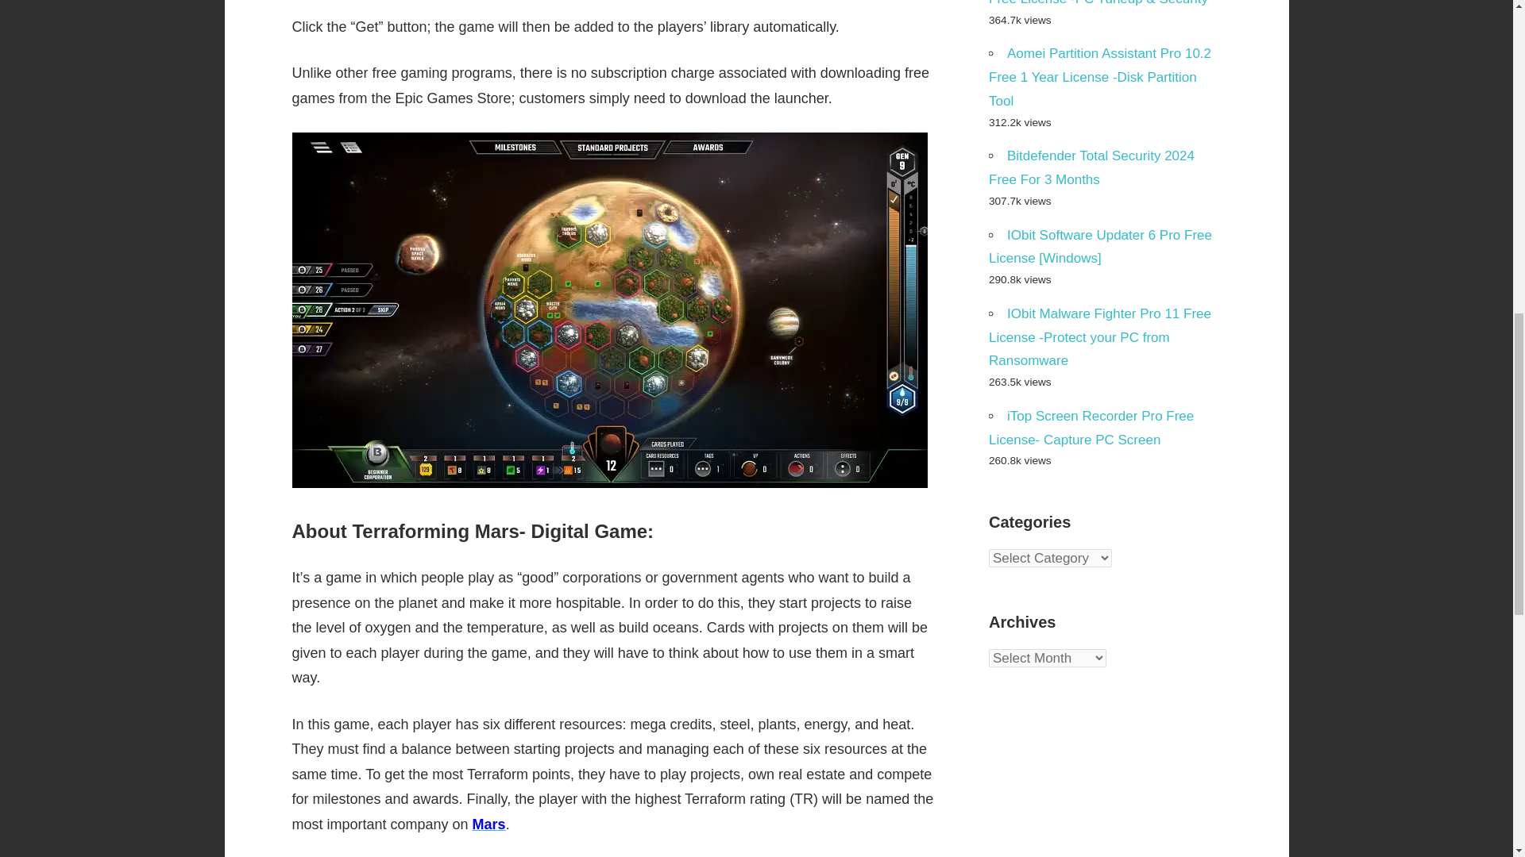 The height and width of the screenshot is (857, 1525). What do you see at coordinates (1091, 428) in the screenshot?
I see `iTop Screen Recorder Pro Free License- Capture PC Screen` at bounding box center [1091, 428].